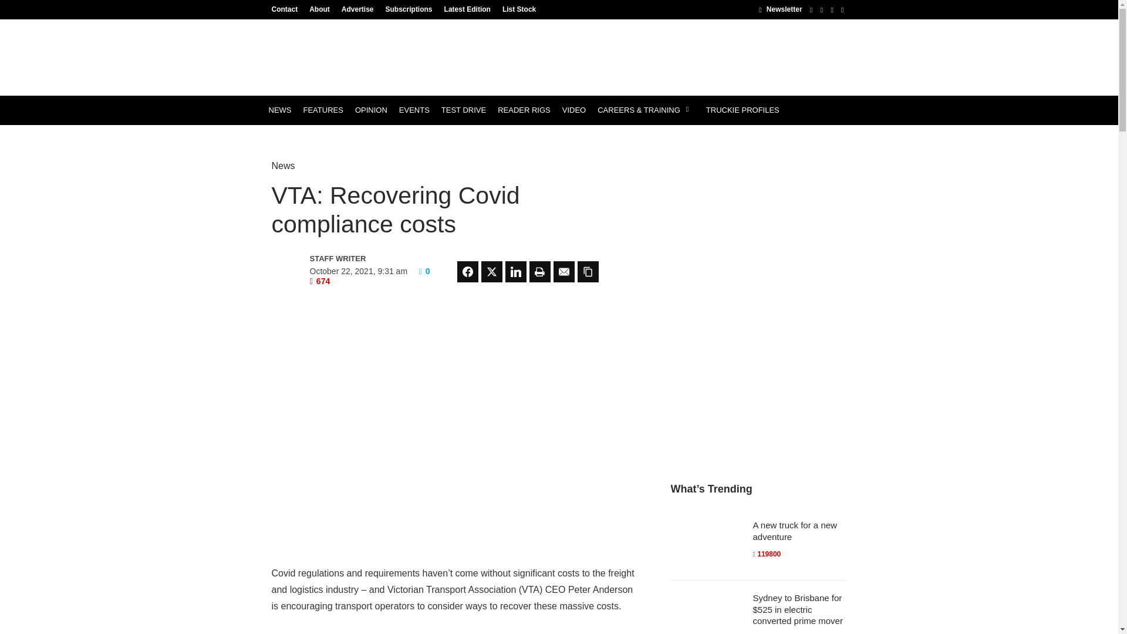 This screenshot has height=634, width=1127. What do you see at coordinates (320, 281) in the screenshot?
I see `Views` at bounding box center [320, 281].